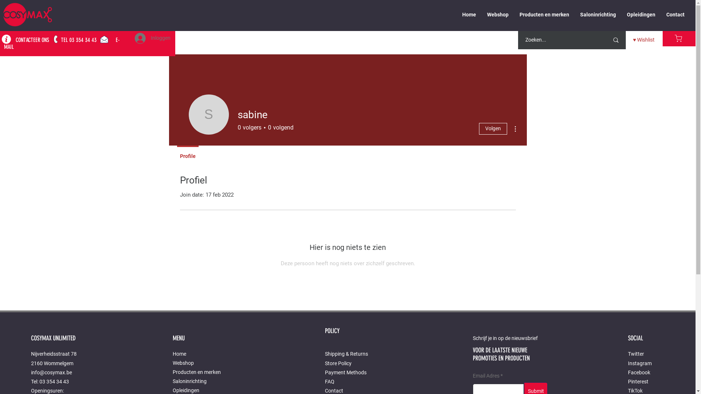 Image resolution: width=701 pixels, height=394 pixels. What do you see at coordinates (639, 372) in the screenshot?
I see `Facebook` at bounding box center [639, 372].